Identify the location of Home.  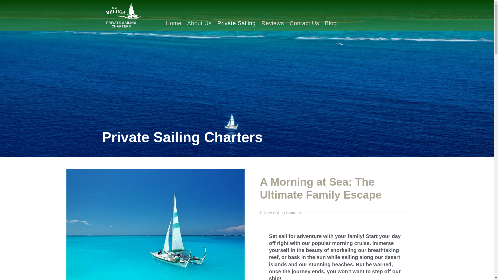
(173, 23).